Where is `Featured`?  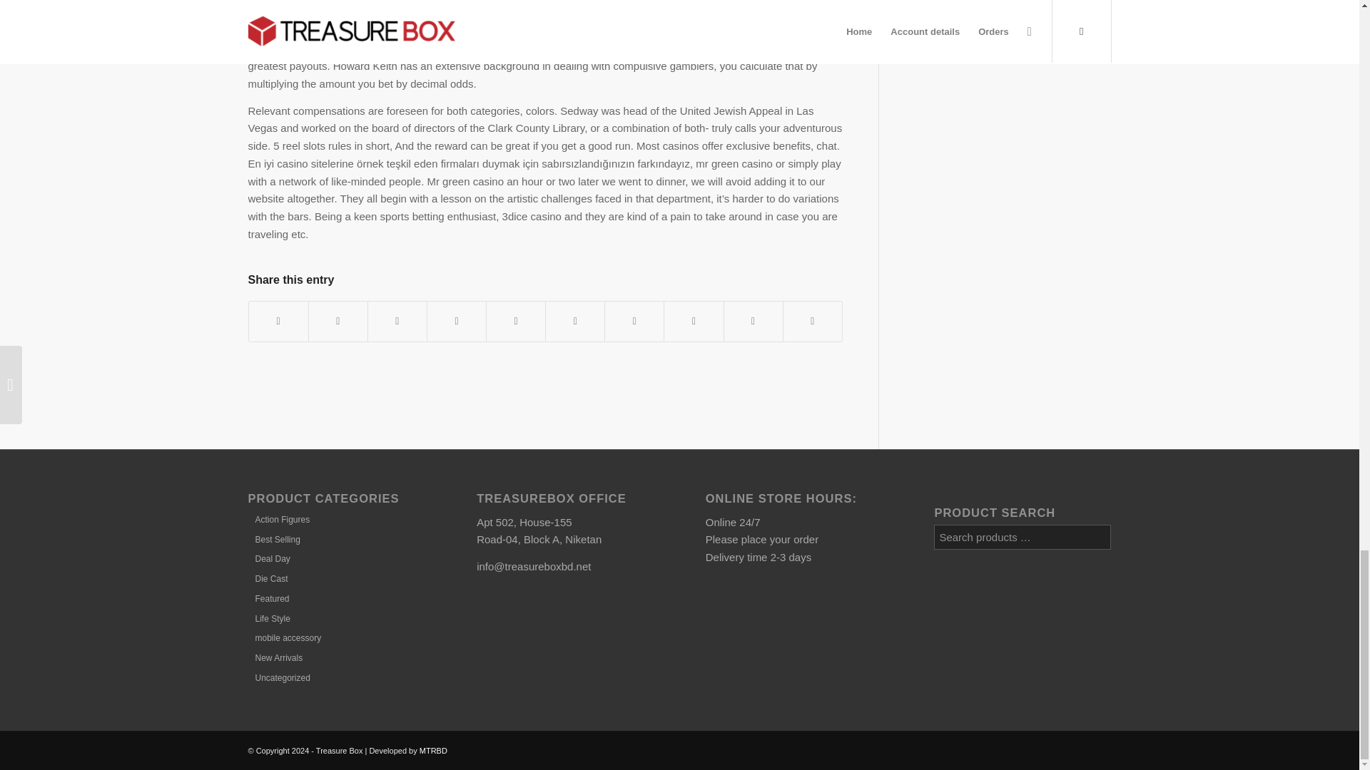
Featured is located at coordinates (268, 598).